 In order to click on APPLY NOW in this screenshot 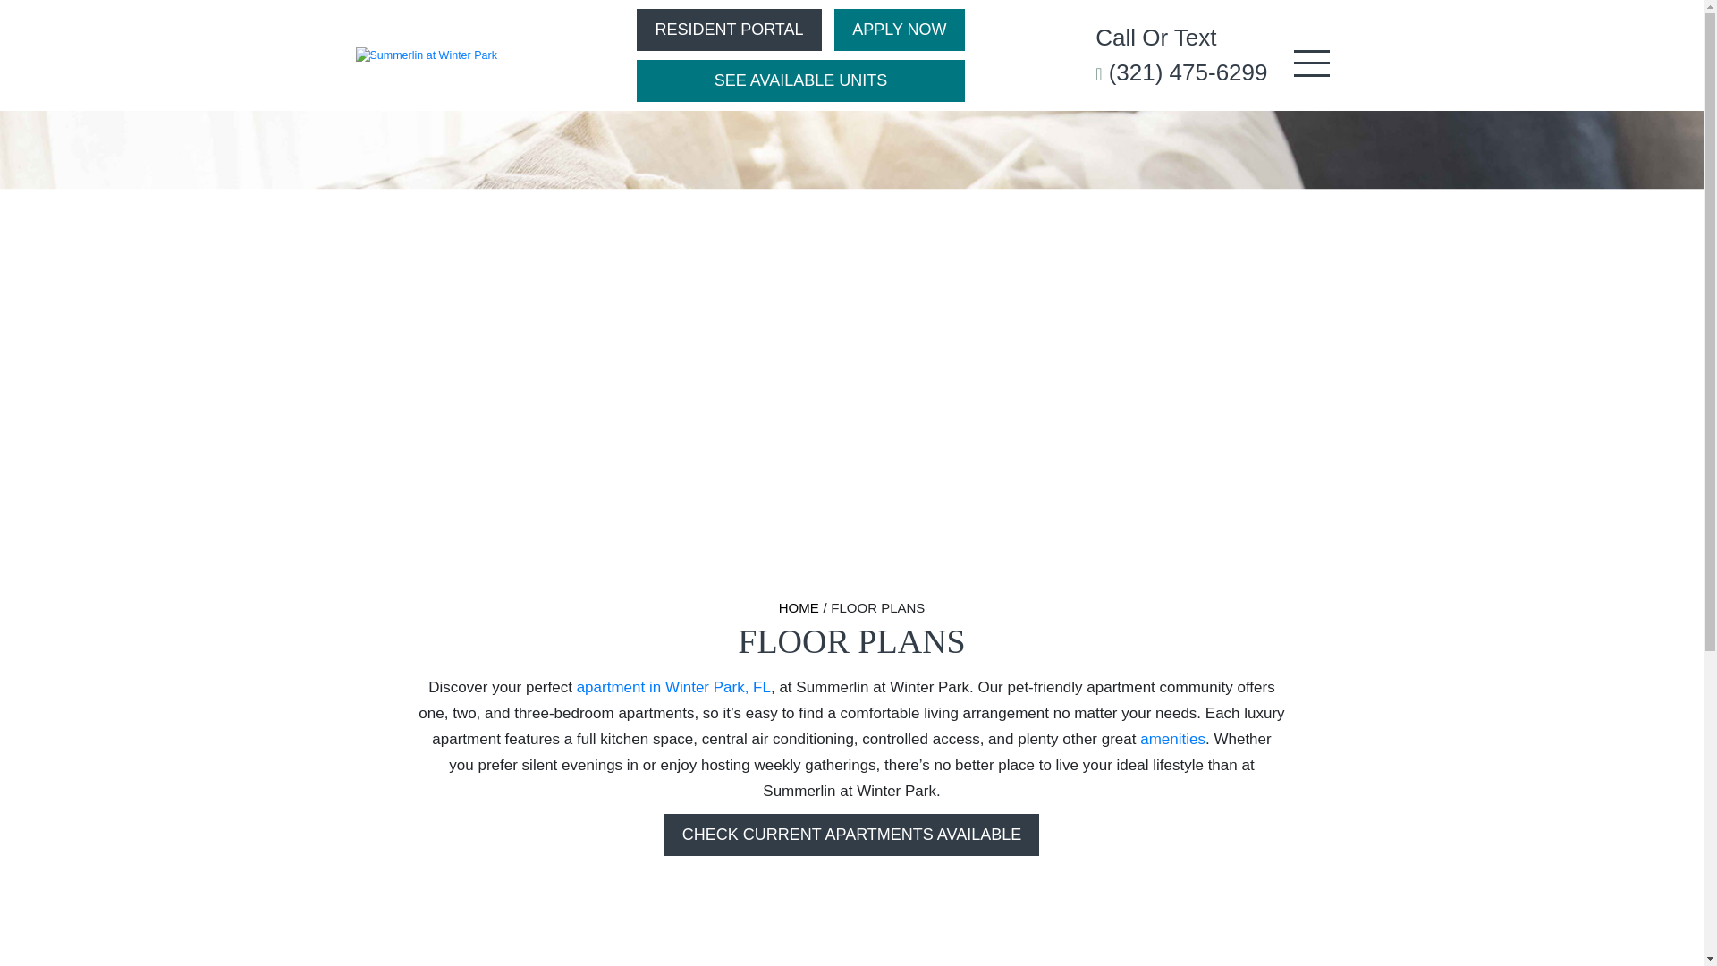, I will do `click(899, 30)`.